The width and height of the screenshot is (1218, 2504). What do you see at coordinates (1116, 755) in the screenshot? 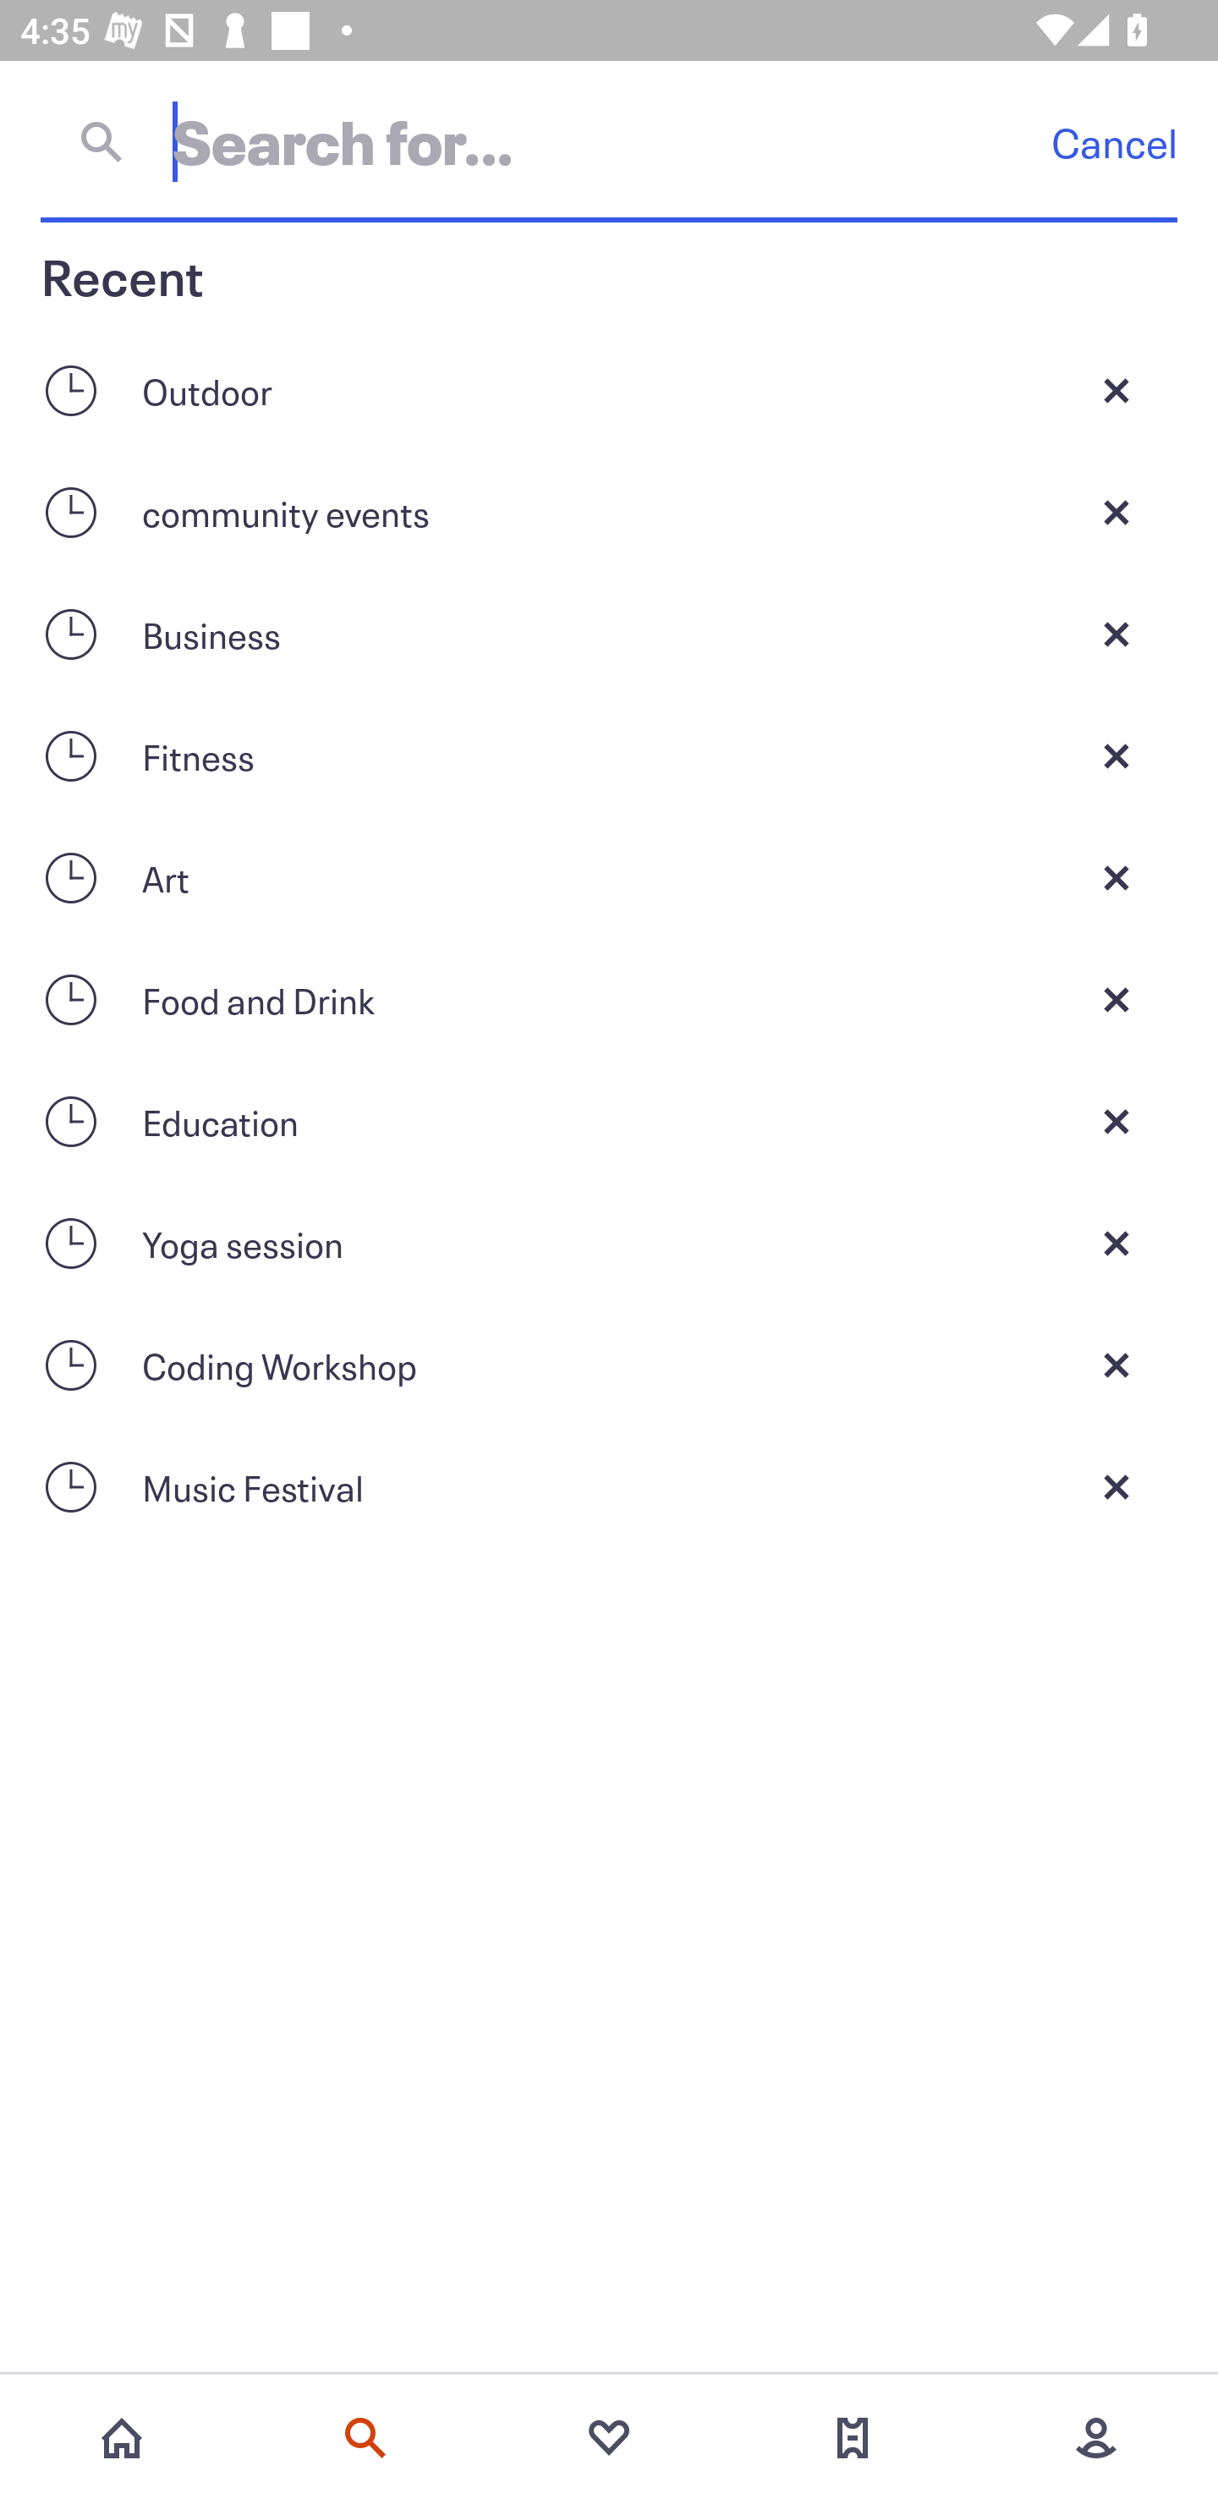
I see `Close current screen` at bounding box center [1116, 755].